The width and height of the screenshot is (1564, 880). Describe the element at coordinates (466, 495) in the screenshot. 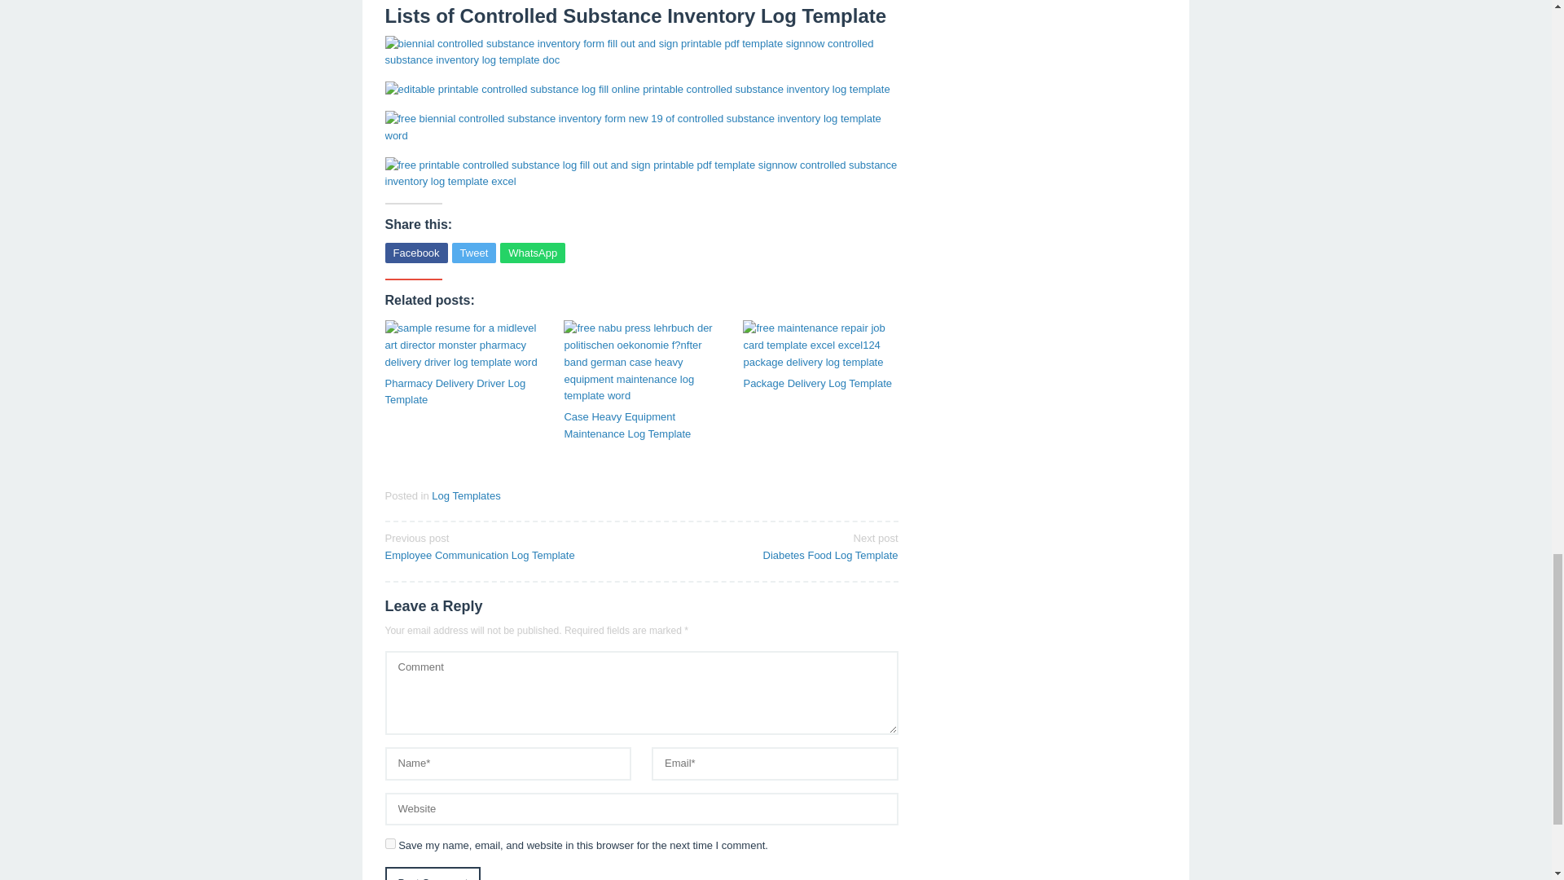

I see `Log Templates` at that location.